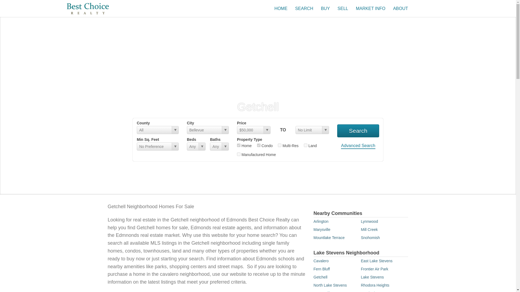 The height and width of the screenshot is (292, 520). I want to click on man, so click(239, 154).